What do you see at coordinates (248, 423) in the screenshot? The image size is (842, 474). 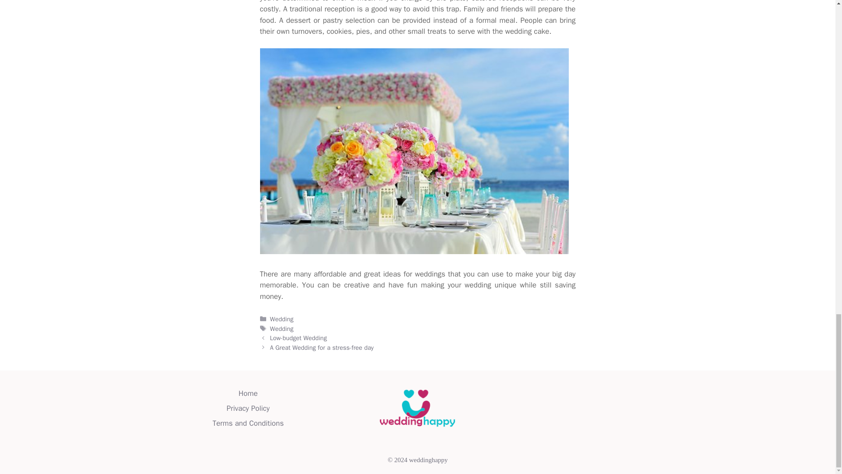 I see `Terms and Conditions` at bounding box center [248, 423].